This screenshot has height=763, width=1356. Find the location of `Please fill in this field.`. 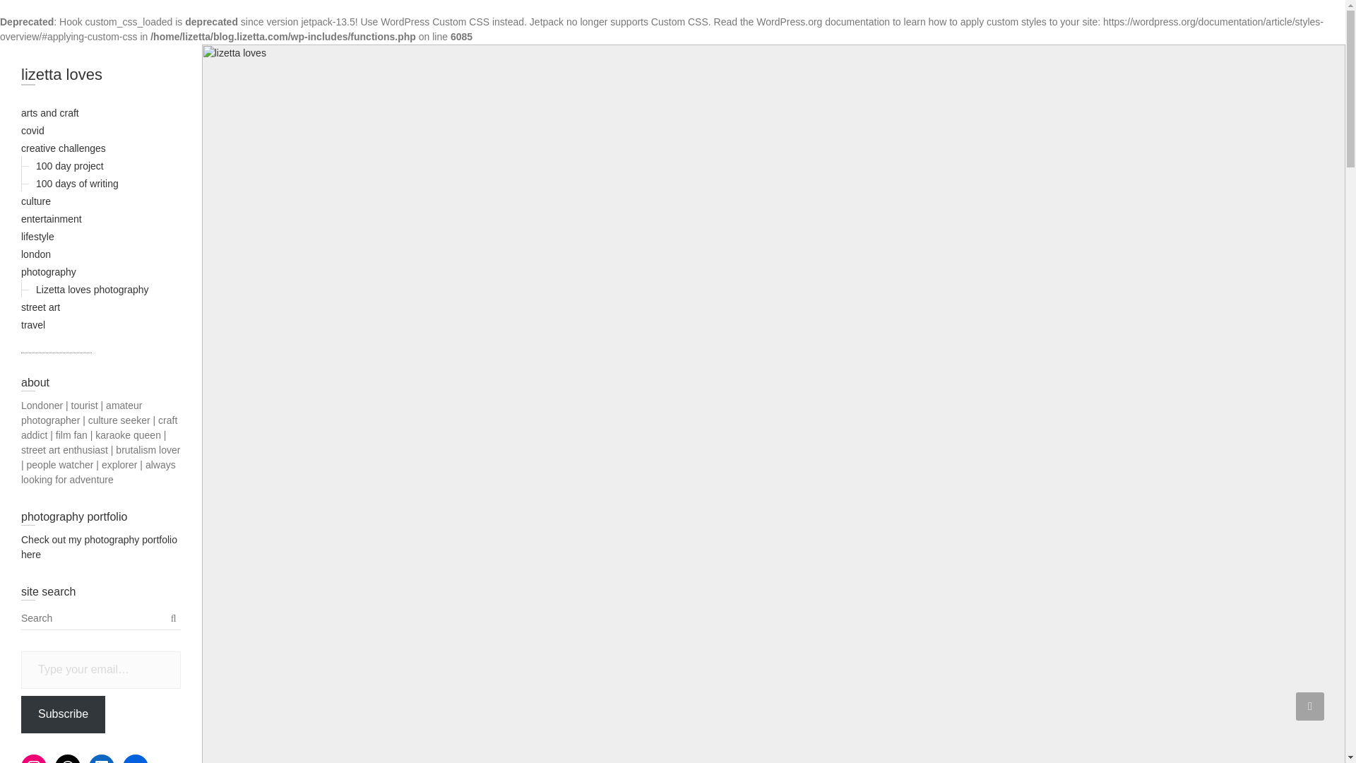

Please fill in this field. is located at coordinates (100, 670).